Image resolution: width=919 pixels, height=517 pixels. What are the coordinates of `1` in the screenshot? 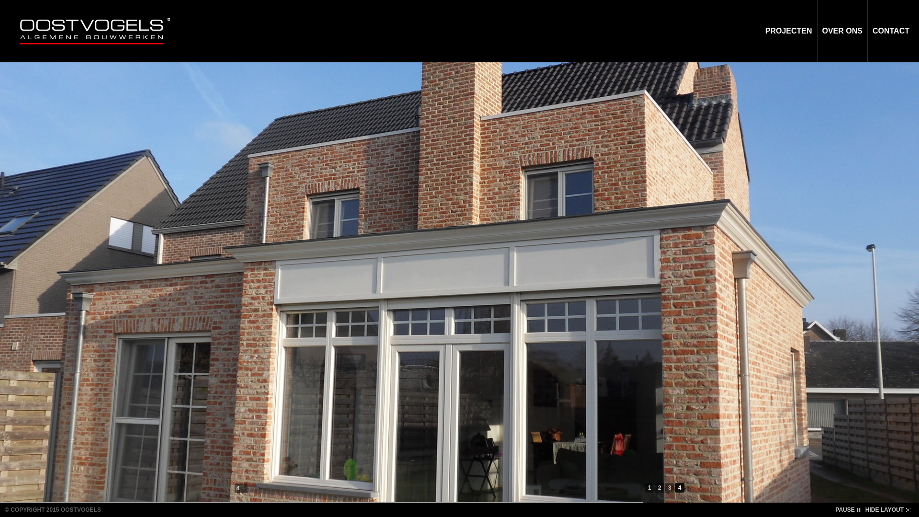 It's located at (650, 488).